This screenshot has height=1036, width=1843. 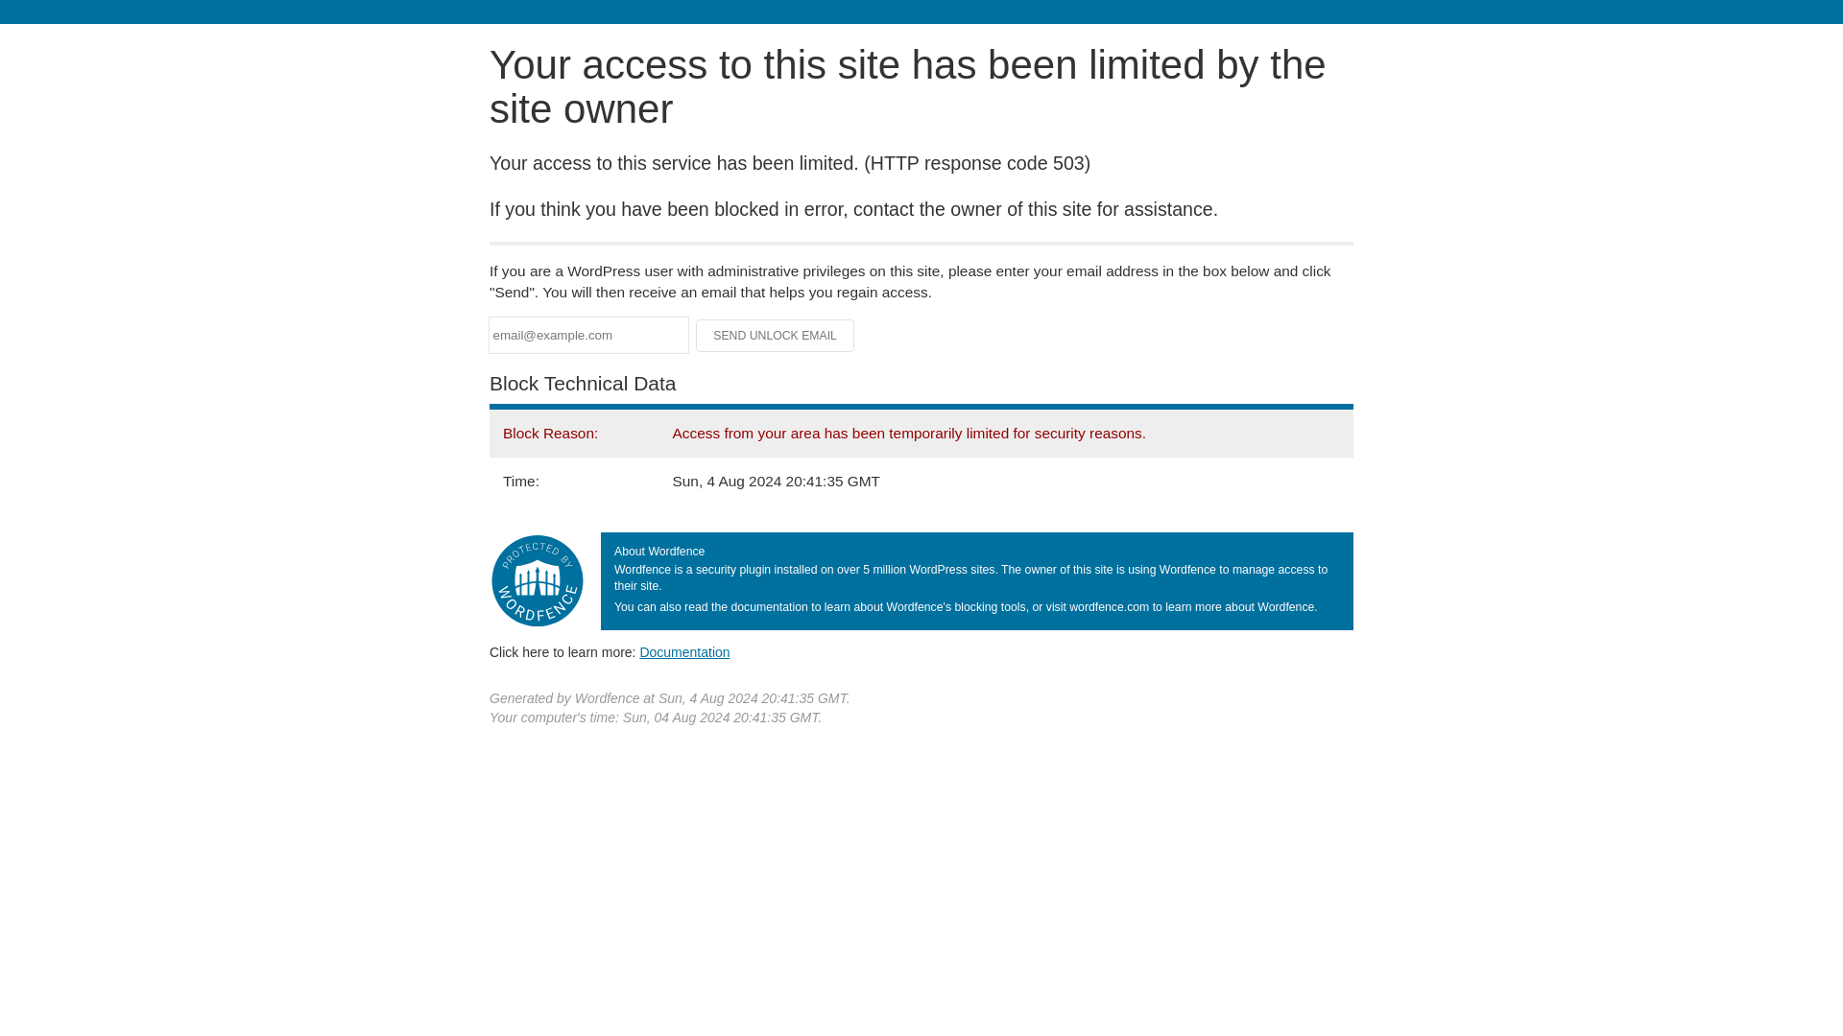 I want to click on Send Unlock Email, so click(x=776, y=336).